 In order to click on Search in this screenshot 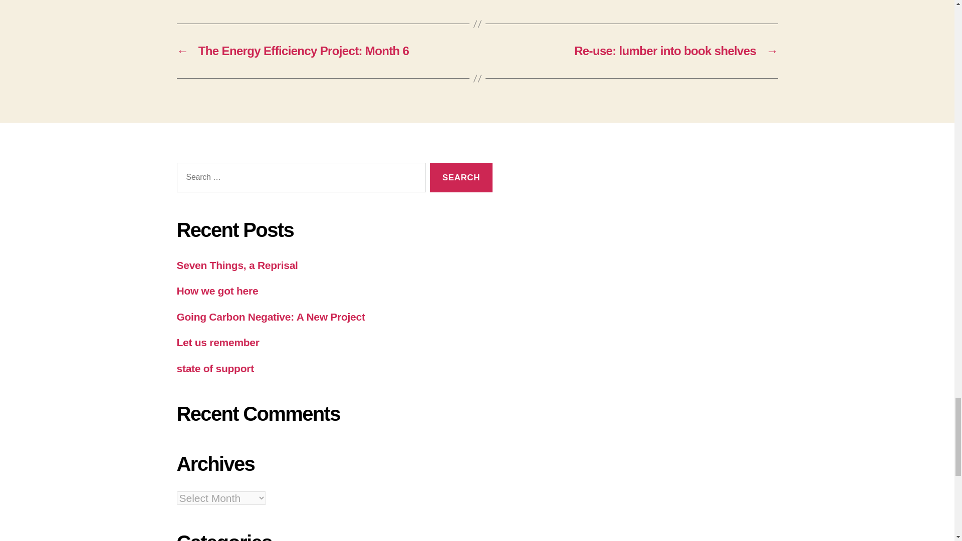, I will do `click(461, 177)`.